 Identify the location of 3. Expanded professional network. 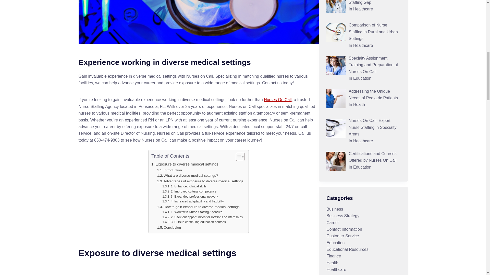
(190, 197).